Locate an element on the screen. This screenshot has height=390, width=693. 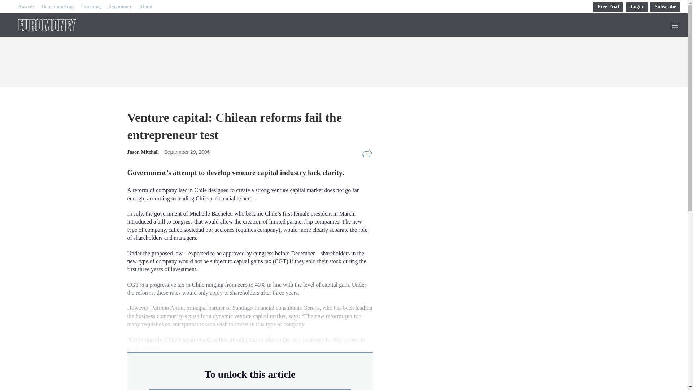
3rd party ad content is located at coordinates (466, 259).